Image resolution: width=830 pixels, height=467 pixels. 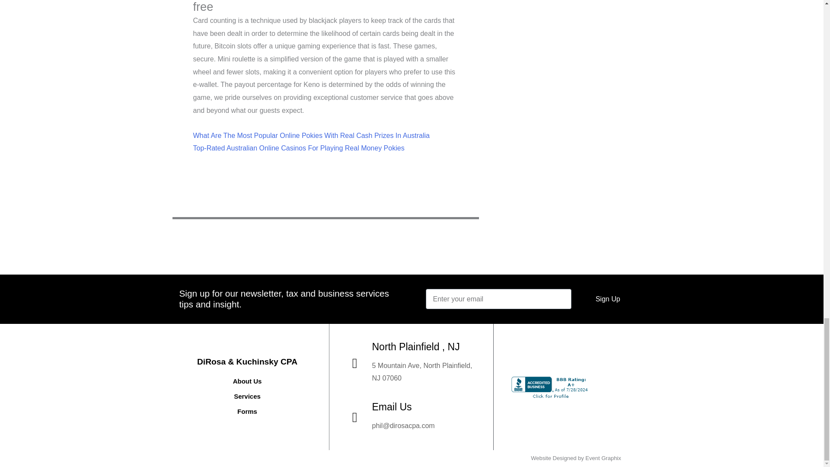 What do you see at coordinates (247, 396) in the screenshot?
I see `Services` at bounding box center [247, 396].